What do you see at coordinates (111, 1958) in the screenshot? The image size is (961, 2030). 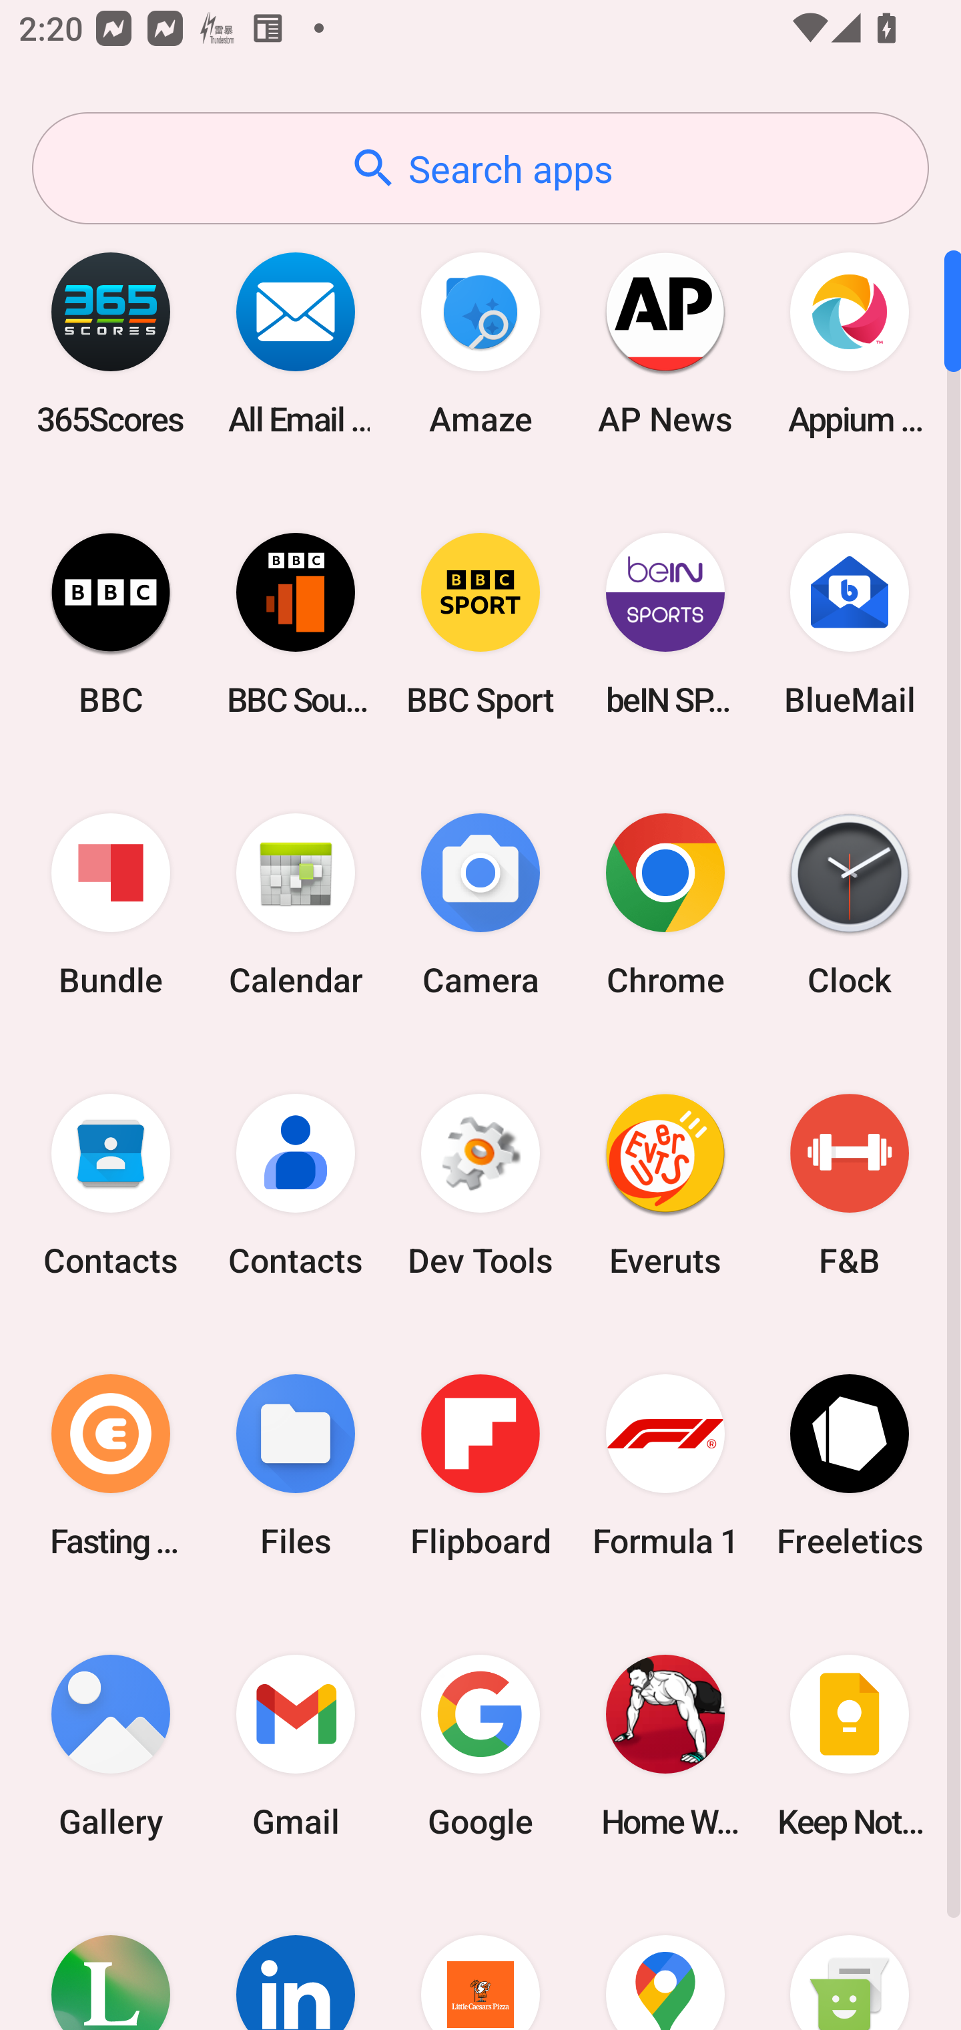 I see `Lifesum` at bounding box center [111, 1958].